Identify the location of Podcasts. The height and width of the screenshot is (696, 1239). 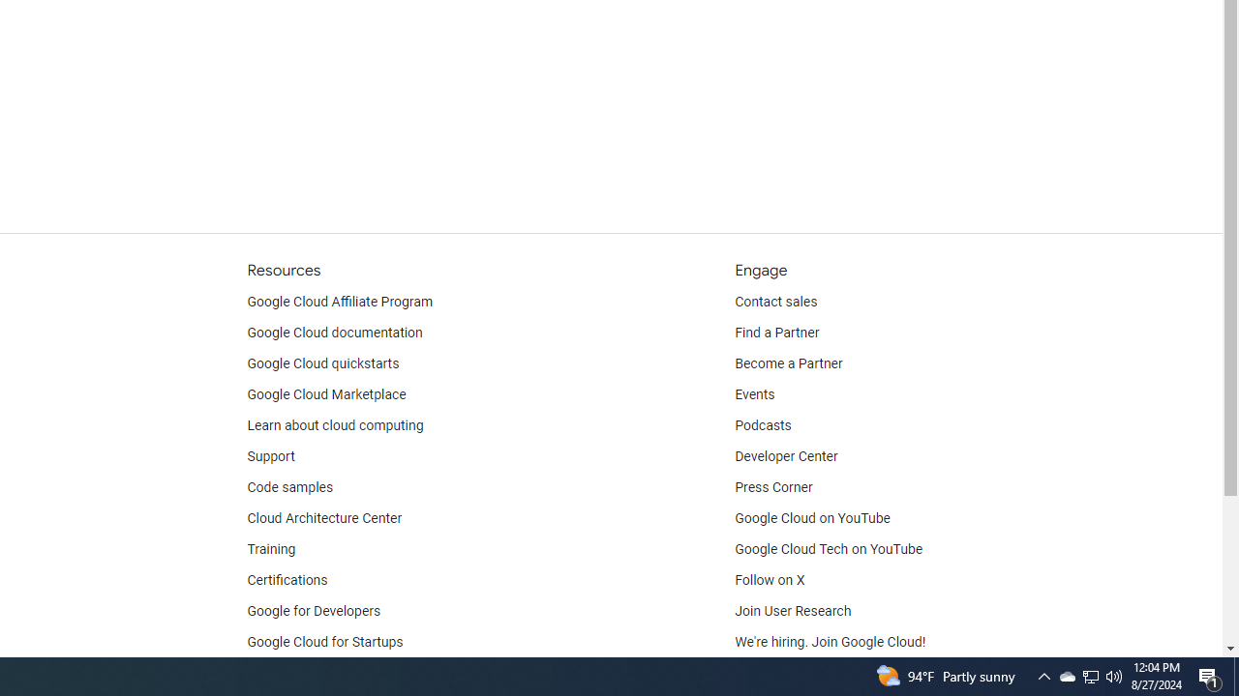
(763, 425).